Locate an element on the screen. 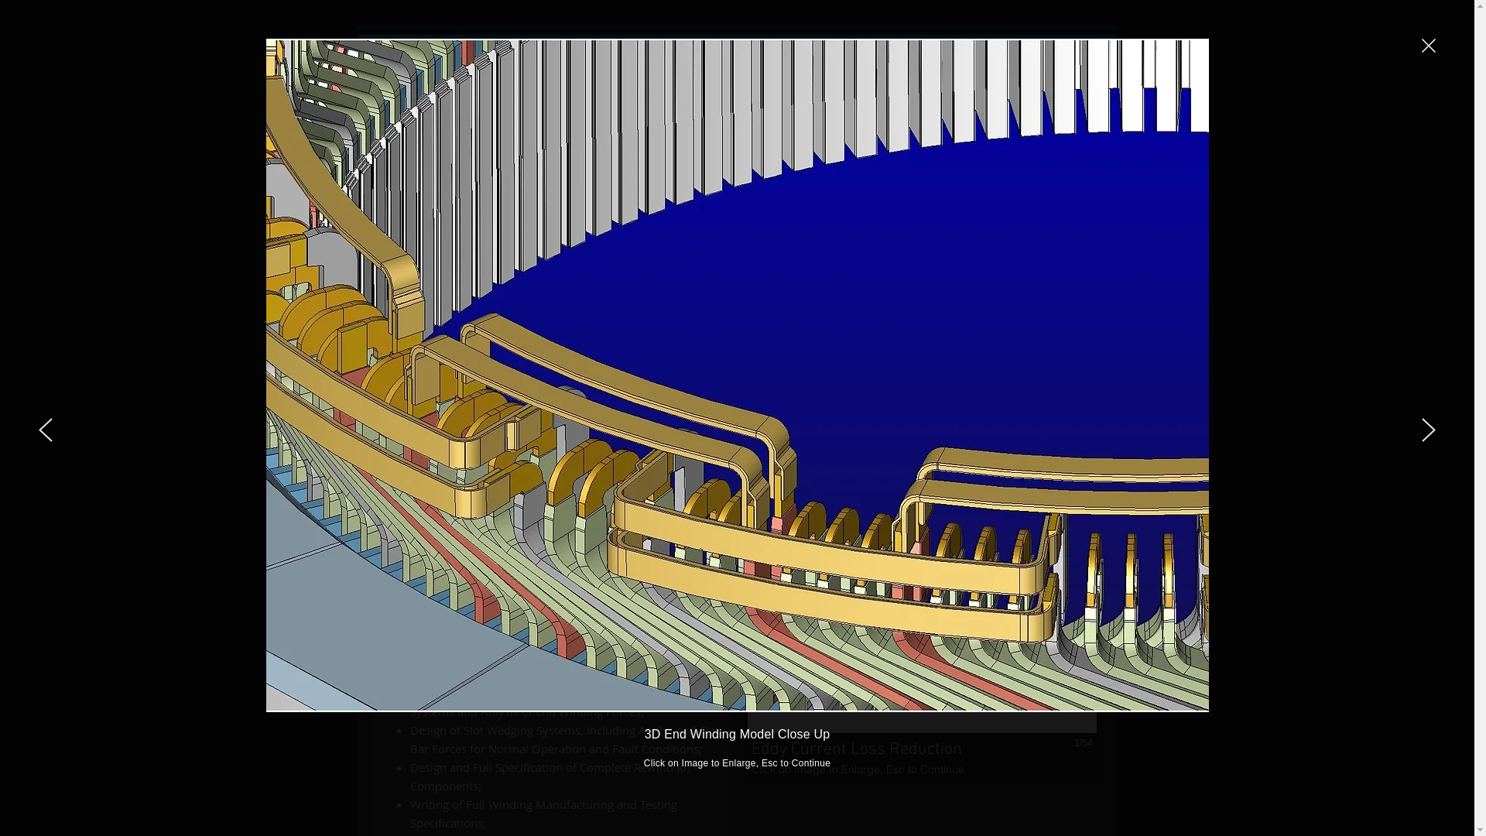 This screenshot has height=836, width=1486. HOME is located at coordinates (663, 98).